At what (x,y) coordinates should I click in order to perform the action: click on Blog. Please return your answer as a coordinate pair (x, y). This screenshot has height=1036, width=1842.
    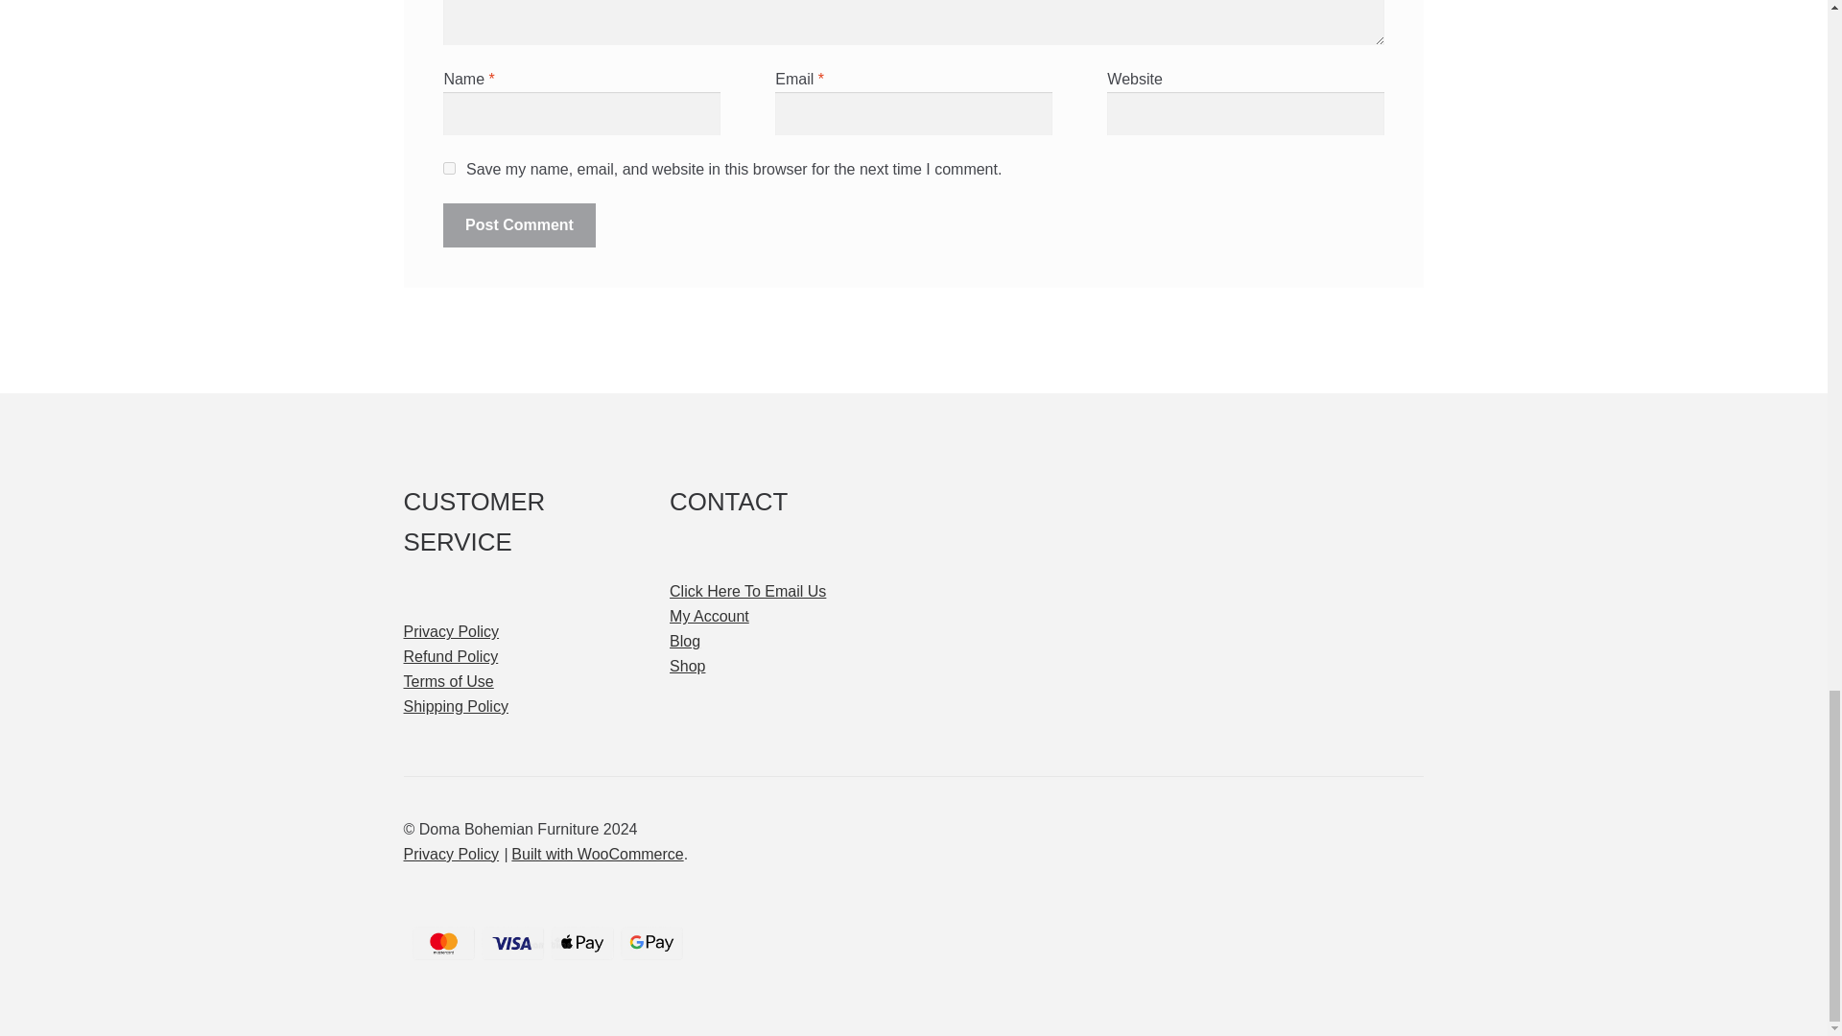
    Looking at the image, I should click on (685, 641).